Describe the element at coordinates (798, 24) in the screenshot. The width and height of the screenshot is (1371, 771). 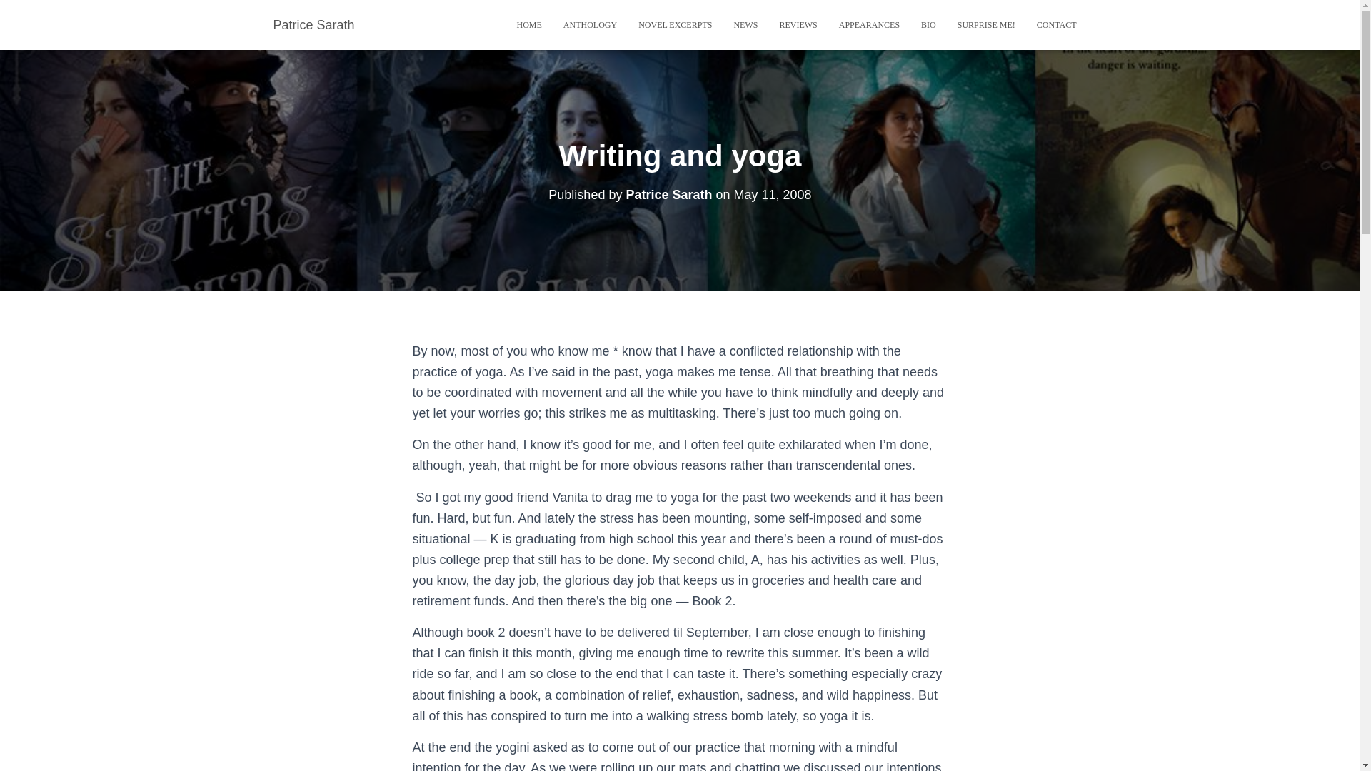
I see `Reviews` at that location.